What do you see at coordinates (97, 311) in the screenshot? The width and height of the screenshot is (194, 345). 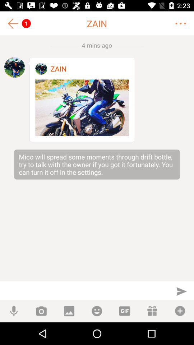 I see `view emoticons` at bounding box center [97, 311].